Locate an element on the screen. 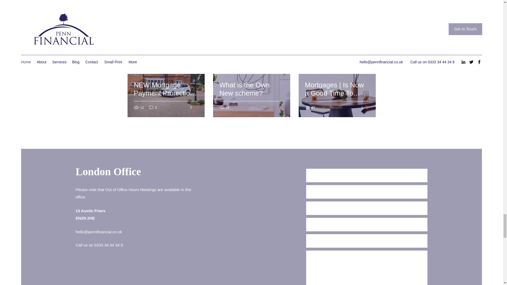 This screenshot has width=507, height=285. 2 min is located at coordinates (331, 52).